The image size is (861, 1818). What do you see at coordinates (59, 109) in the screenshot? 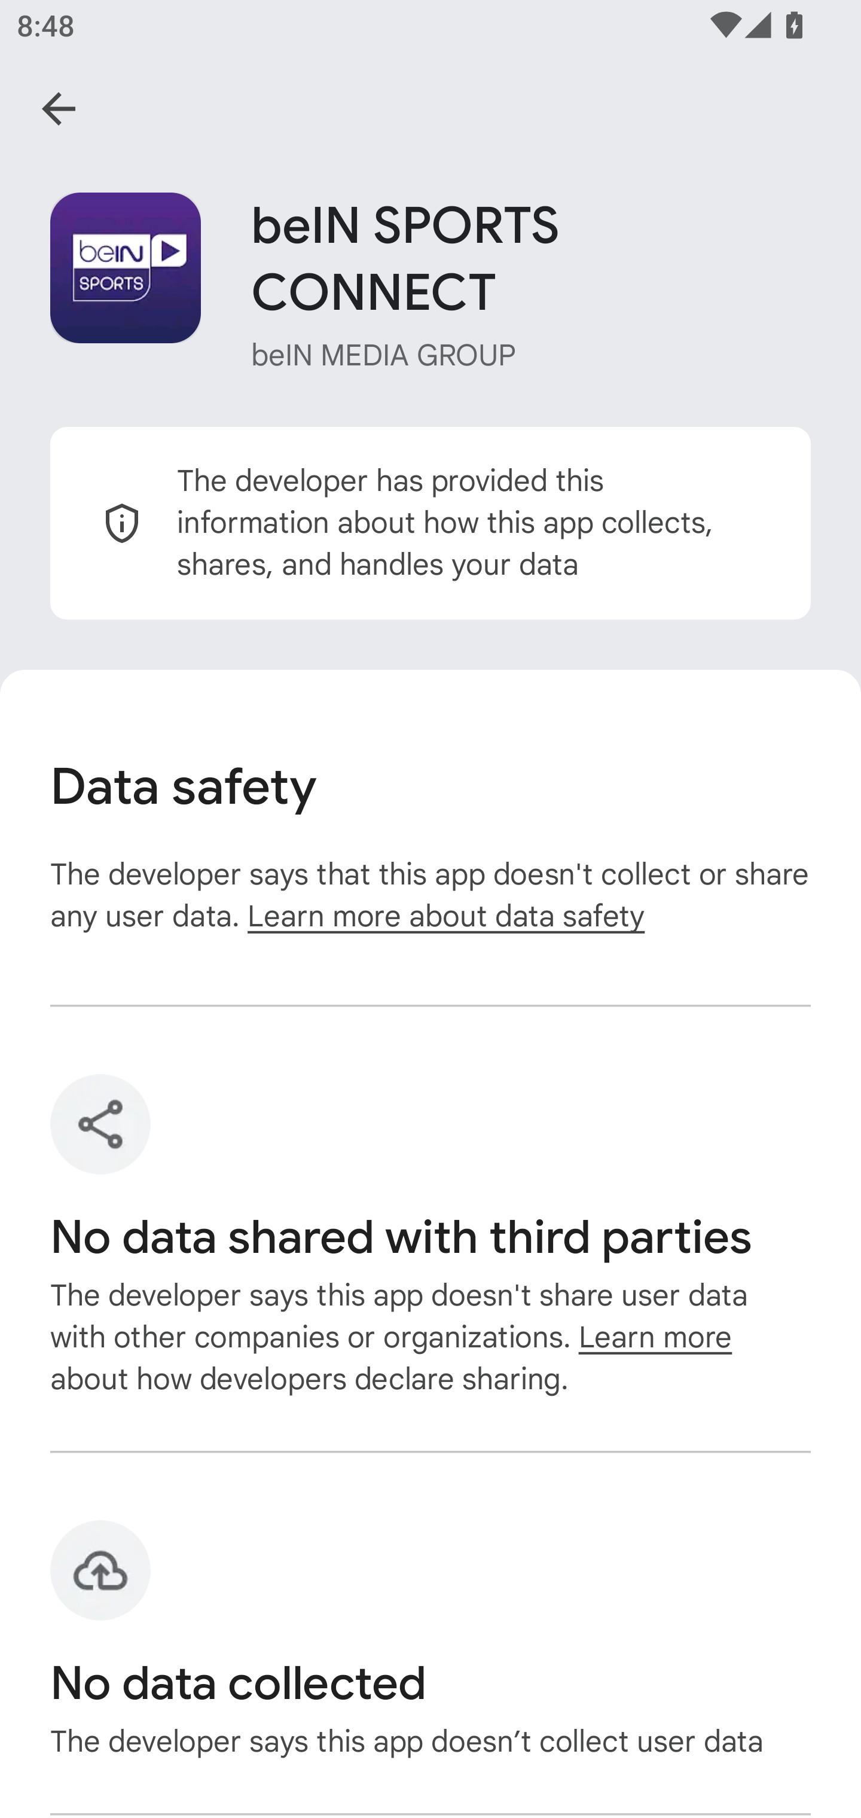
I see `Navigate up` at bounding box center [59, 109].